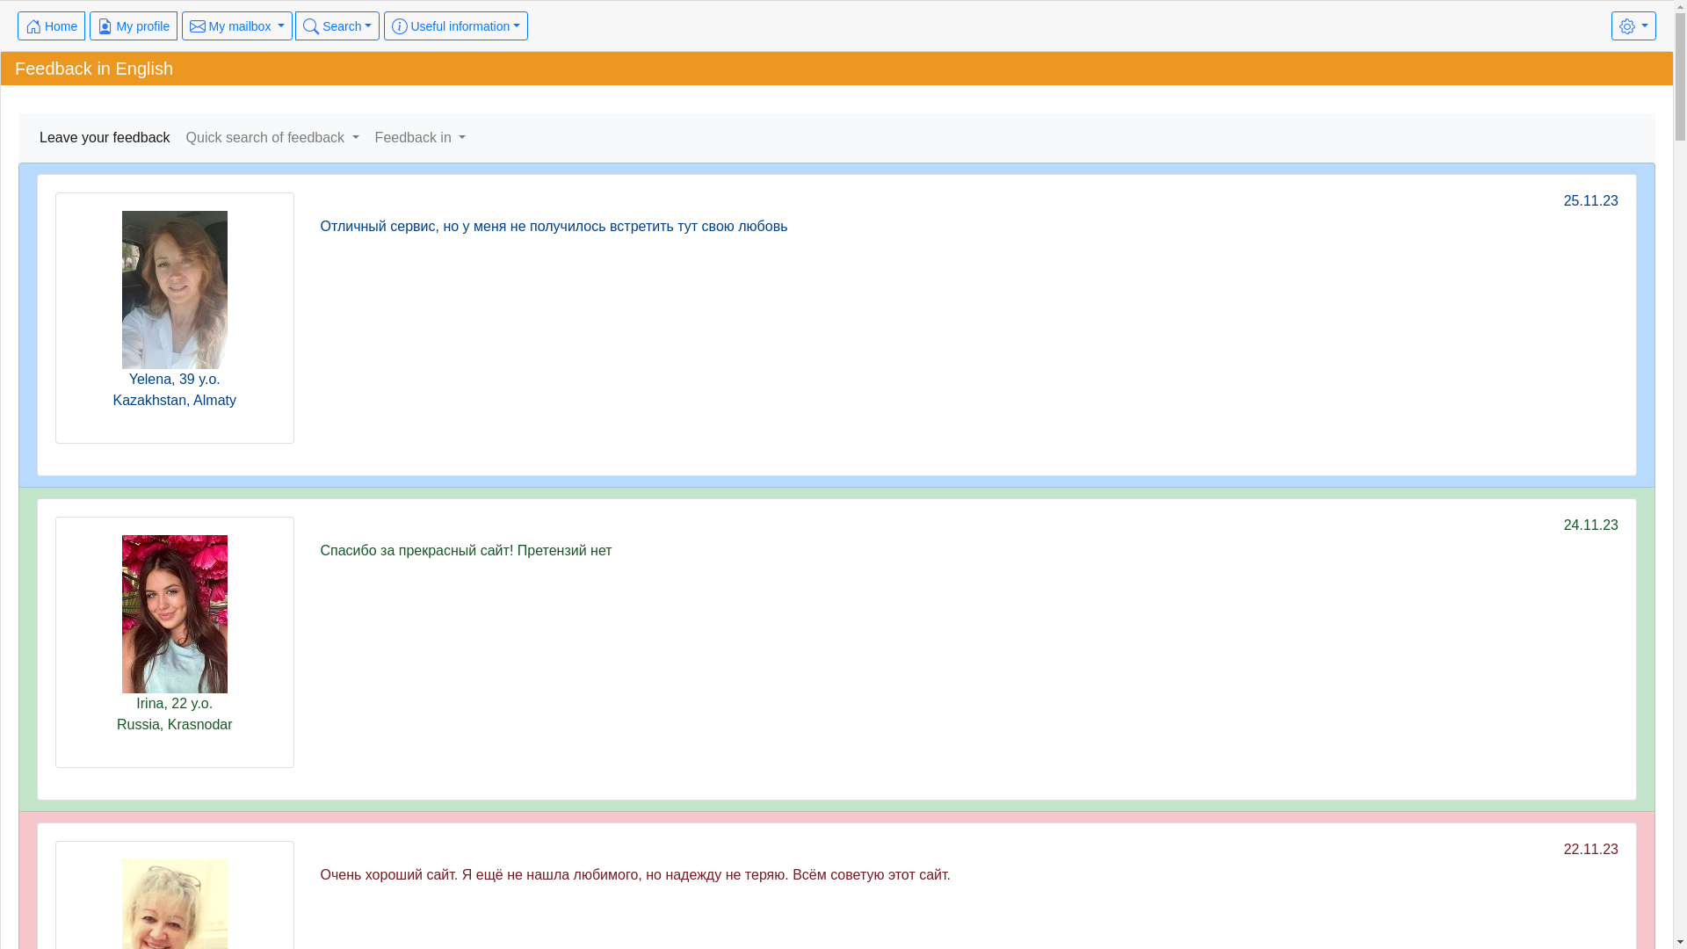  I want to click on Quick search of feedback, so click(272, 138).